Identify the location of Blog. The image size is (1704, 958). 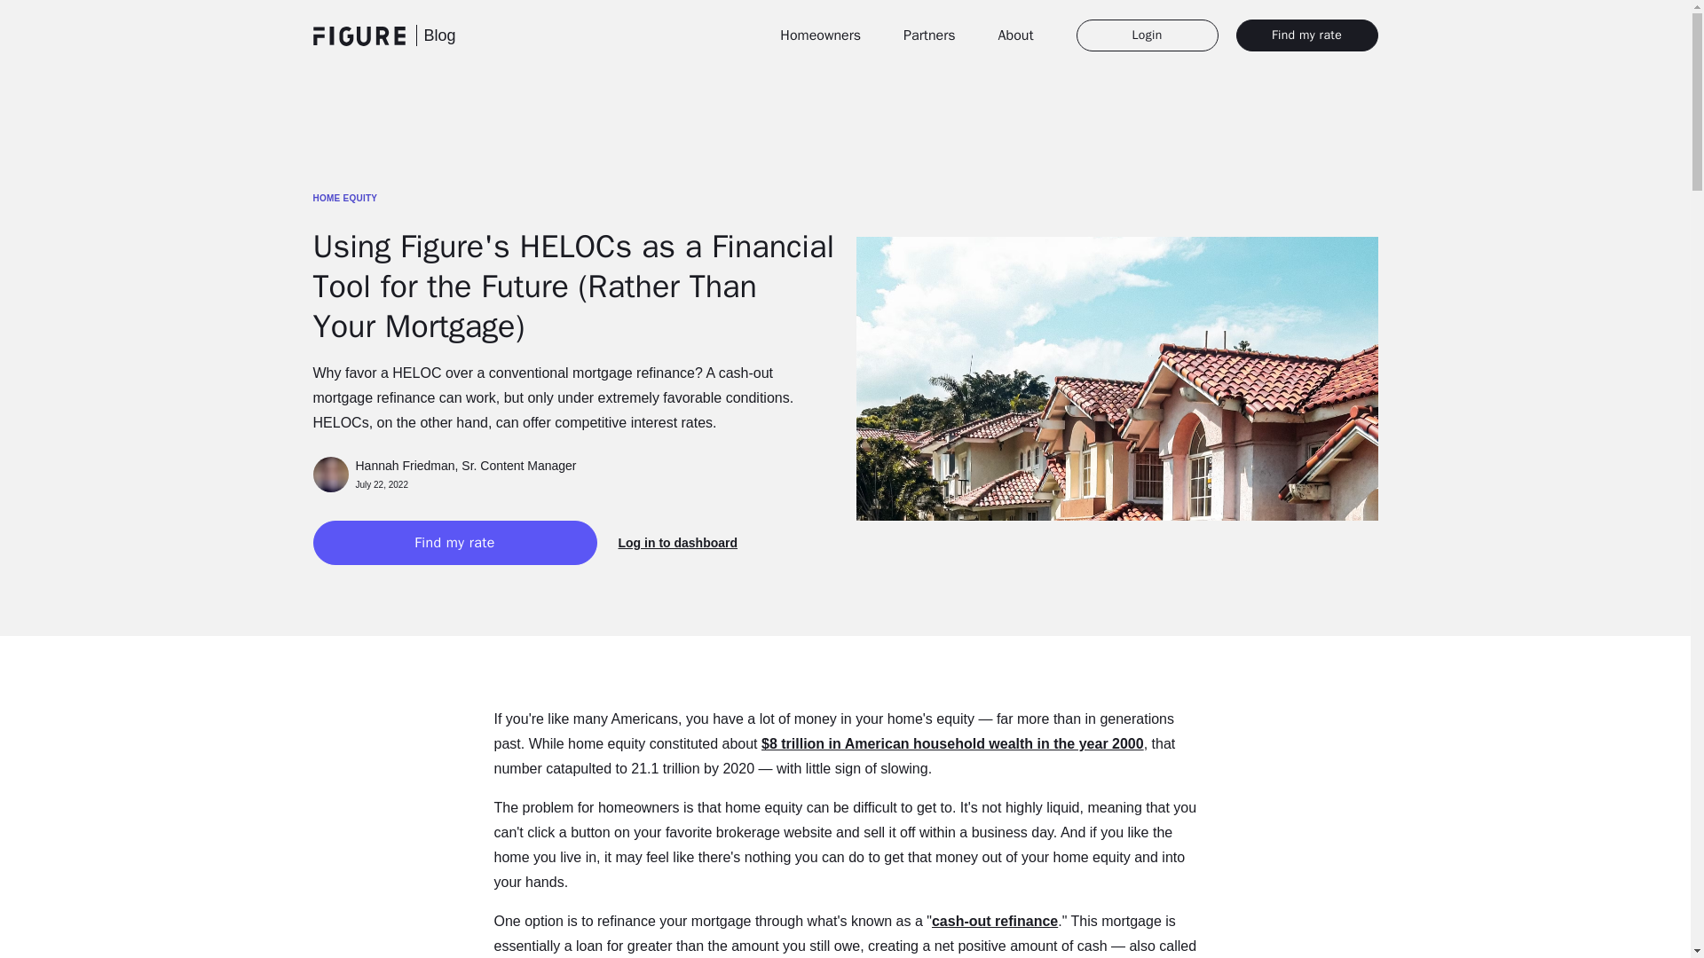
(1016, 35).